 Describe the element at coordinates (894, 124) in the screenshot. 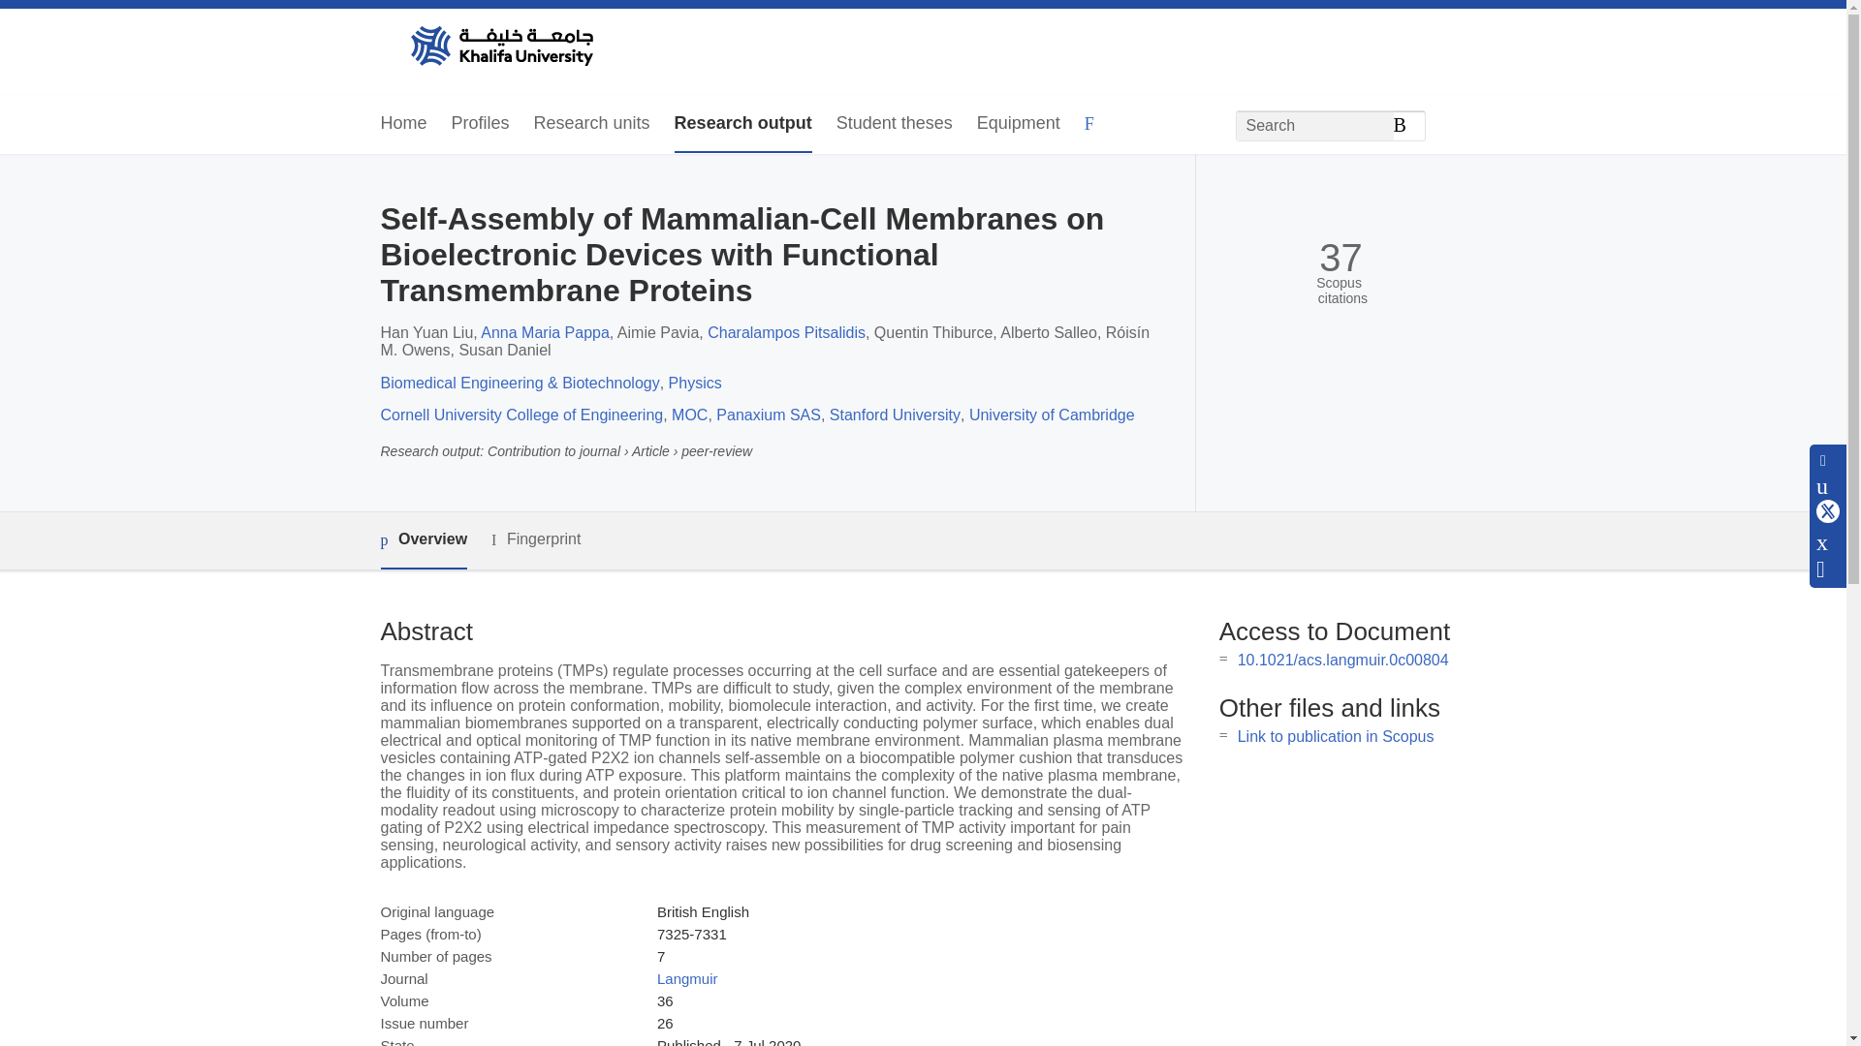

I see `Student theses` at that location.